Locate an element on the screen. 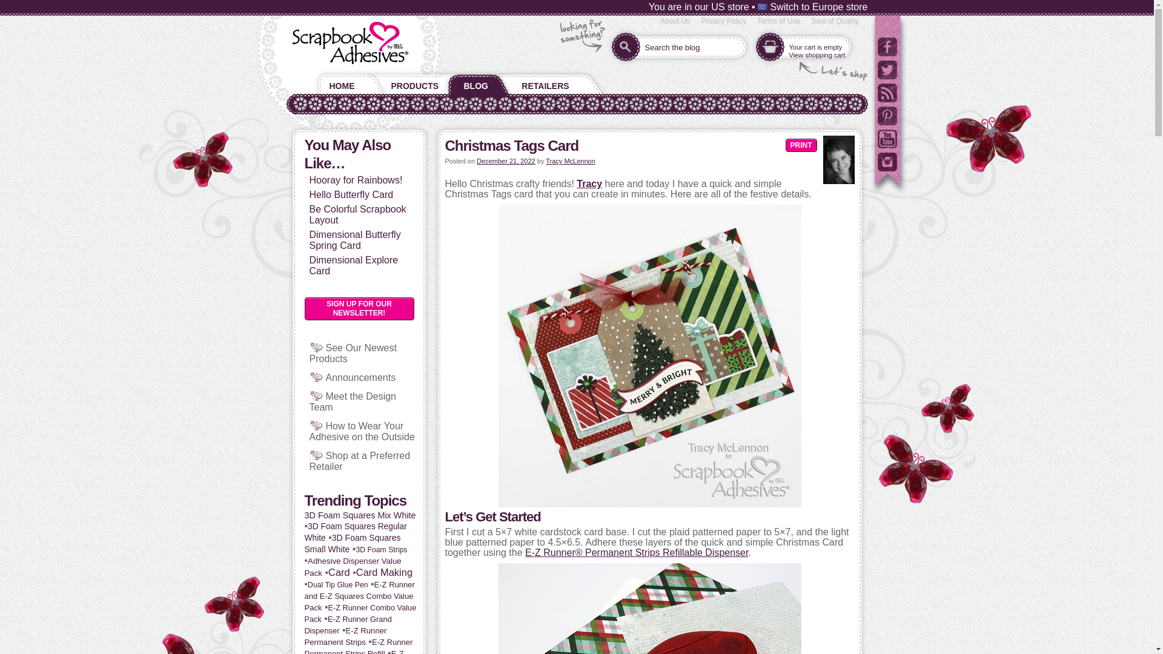 The width and height of the screenshot is (1163, 654). SIGN UP FOR OUR NEWSLETTER! is located at coordinates (359, 309).